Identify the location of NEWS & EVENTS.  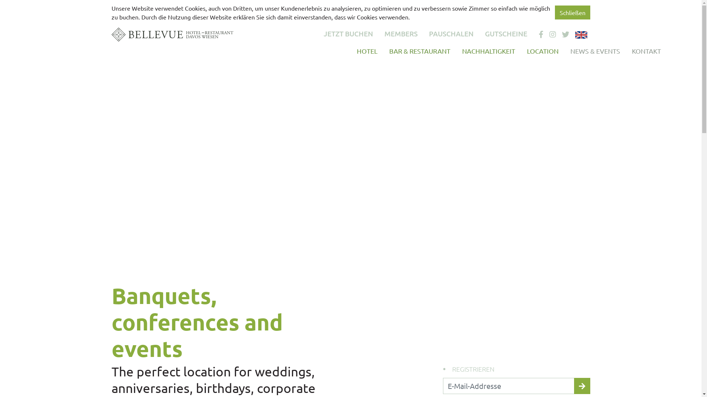
(595, 51).